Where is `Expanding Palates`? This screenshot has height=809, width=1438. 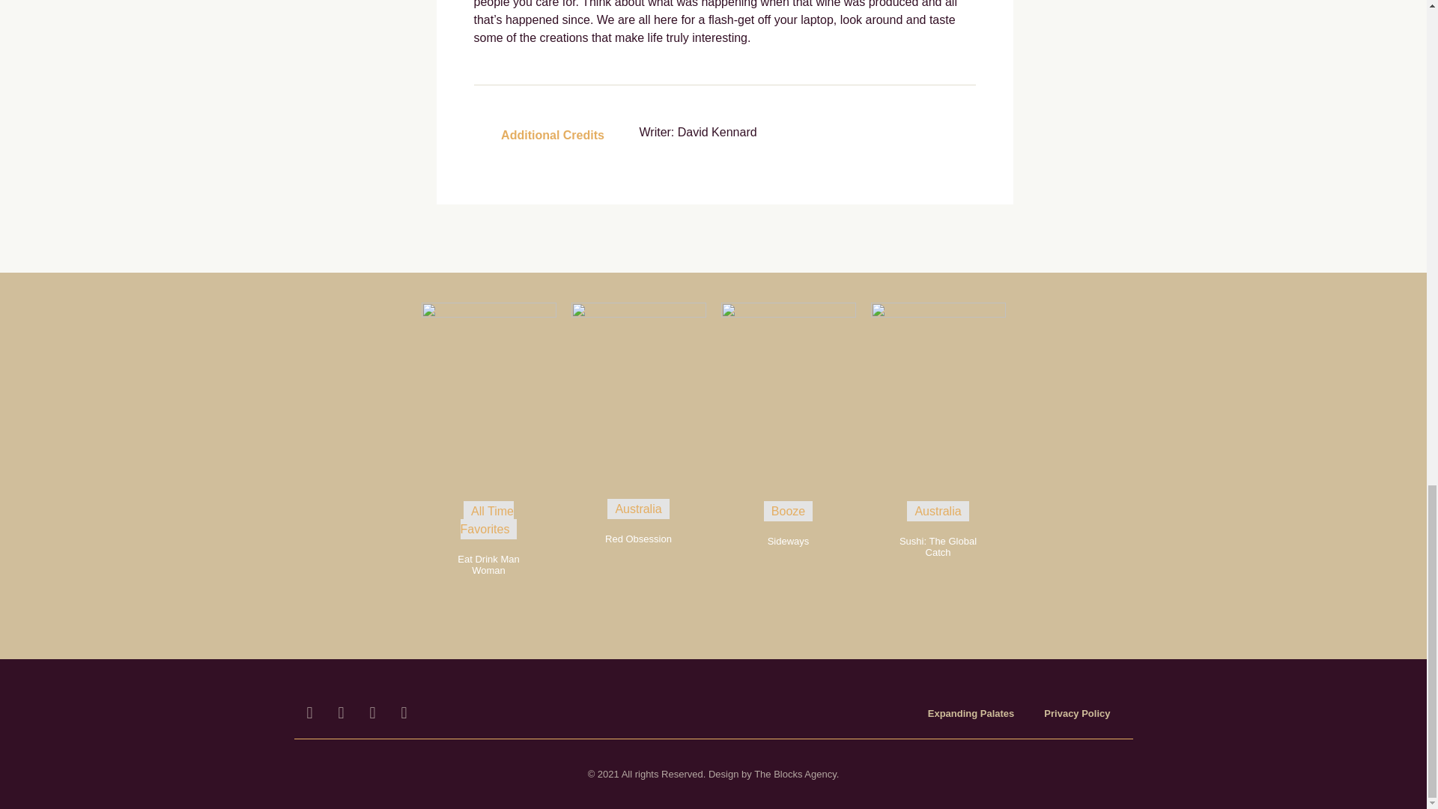 Expanding Palates is located at coordinates (971, 713).